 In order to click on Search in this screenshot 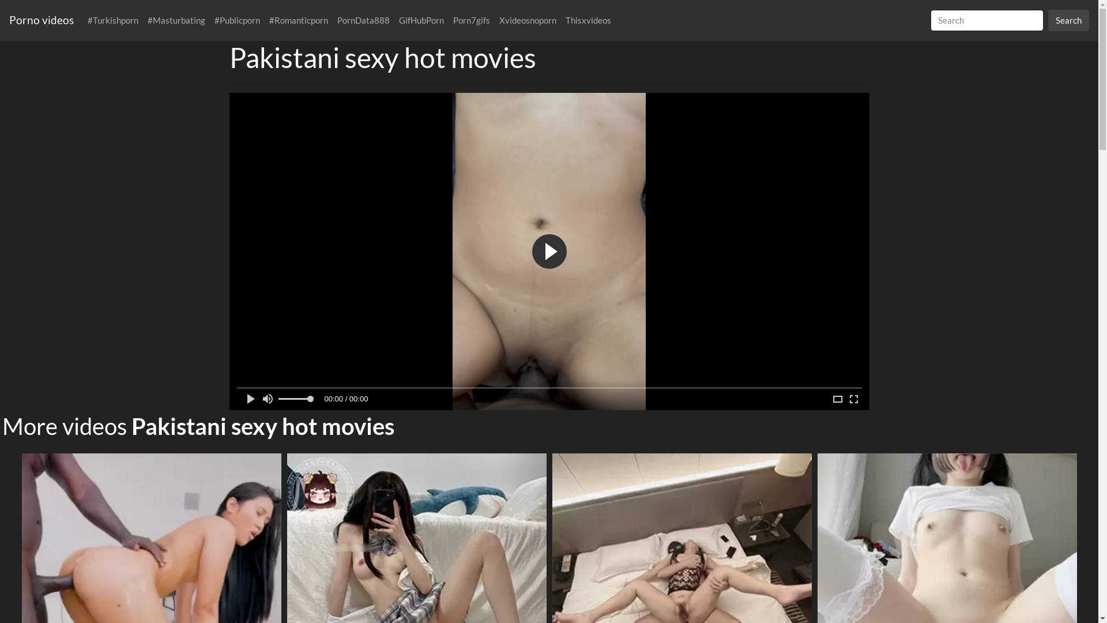, I will do `click(1069, 21)`.